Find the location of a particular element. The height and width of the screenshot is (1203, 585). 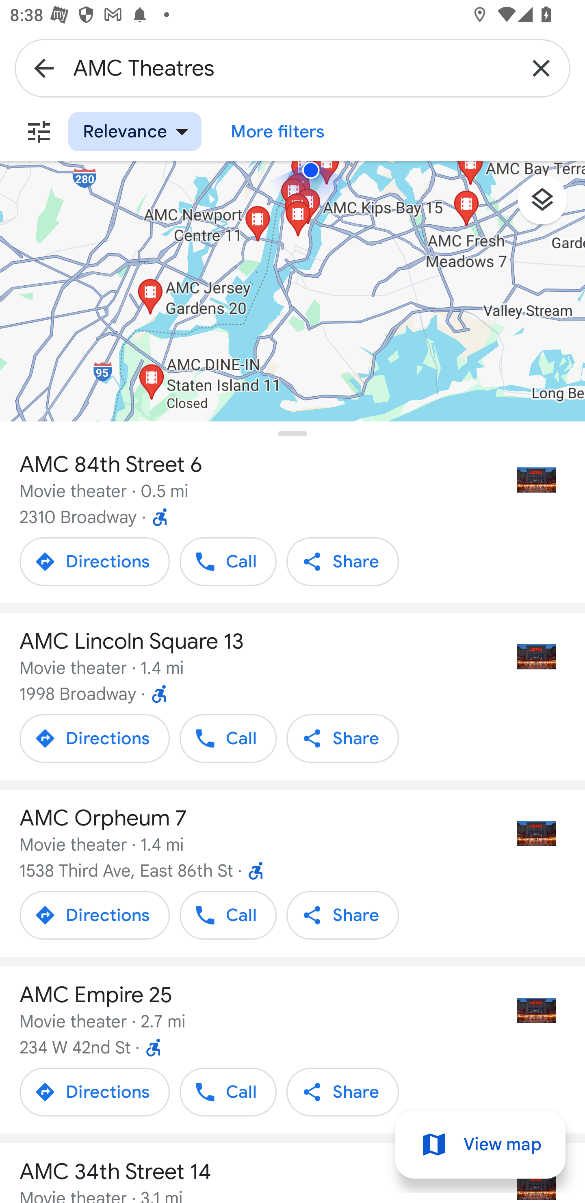

More filters is located at coordinates (39, 132).